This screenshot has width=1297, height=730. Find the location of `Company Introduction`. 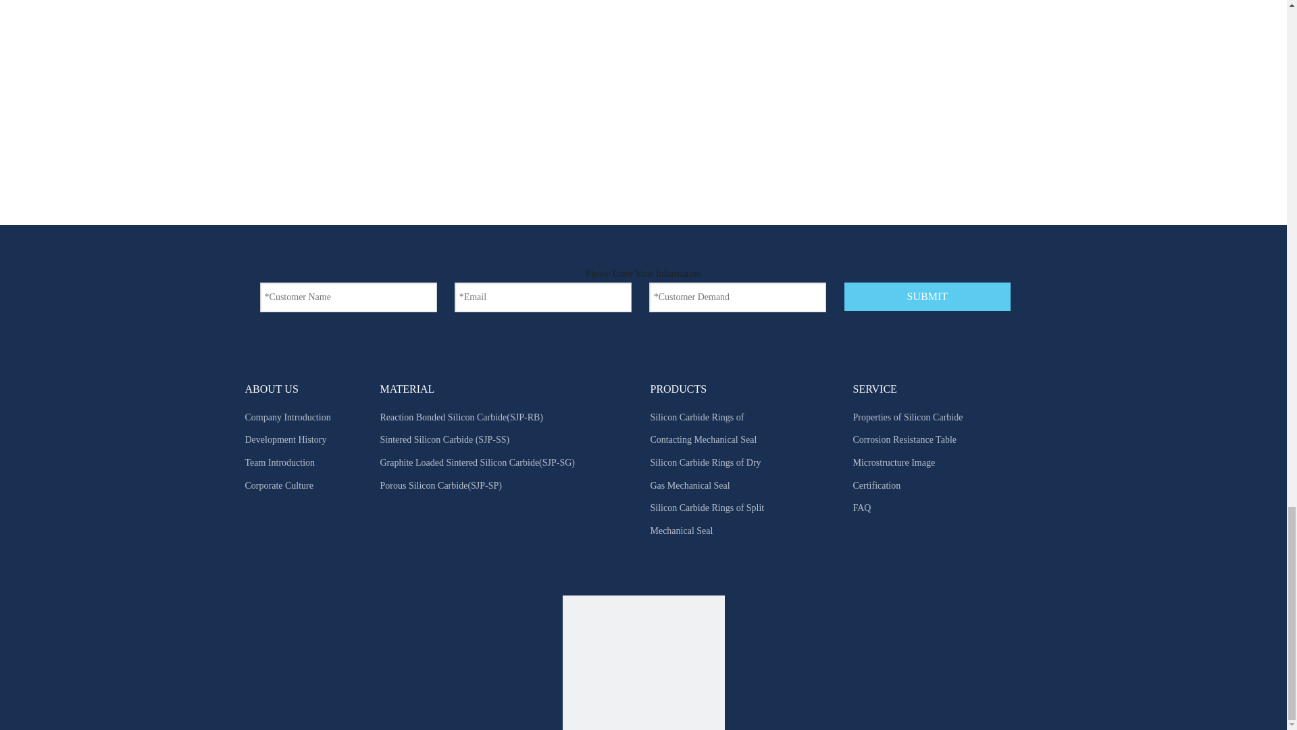

Company Introduction is located at coordinates (288, 418).